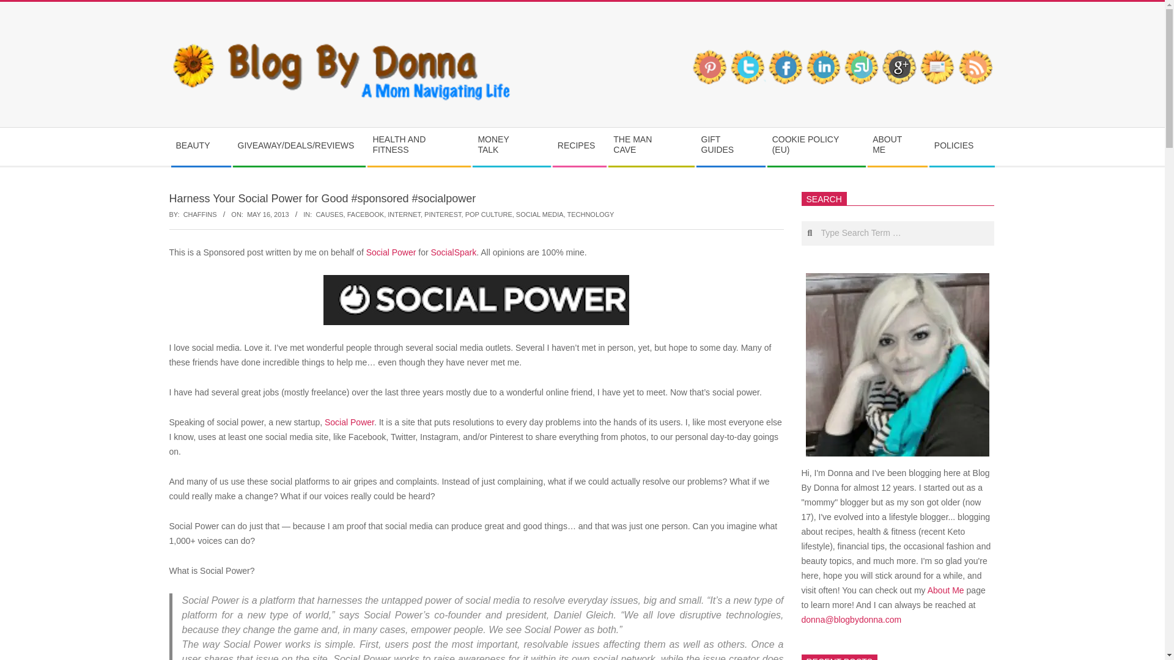 Image resolution: width=1174 pixels, height=660 pixels. What do you see at coordinates (962, 145) in the screenshot?
I see `POLICIES` at bounding box center [962, 145].